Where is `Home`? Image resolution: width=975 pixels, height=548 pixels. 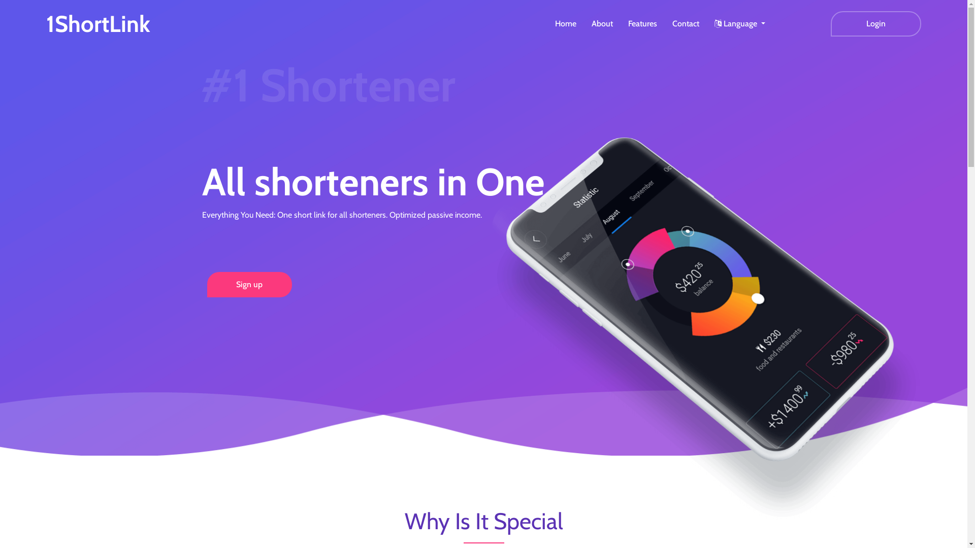 Home is located at coordinates (566, 24).